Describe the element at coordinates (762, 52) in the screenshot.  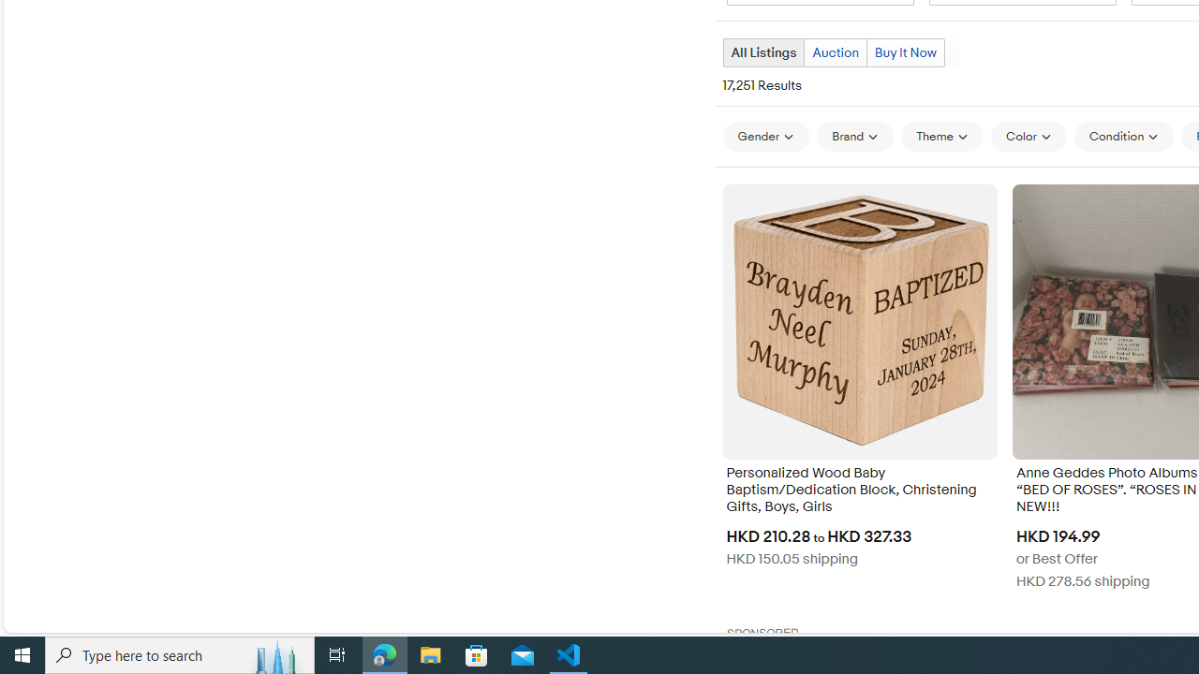
I see `All Listings Current view` at that location.